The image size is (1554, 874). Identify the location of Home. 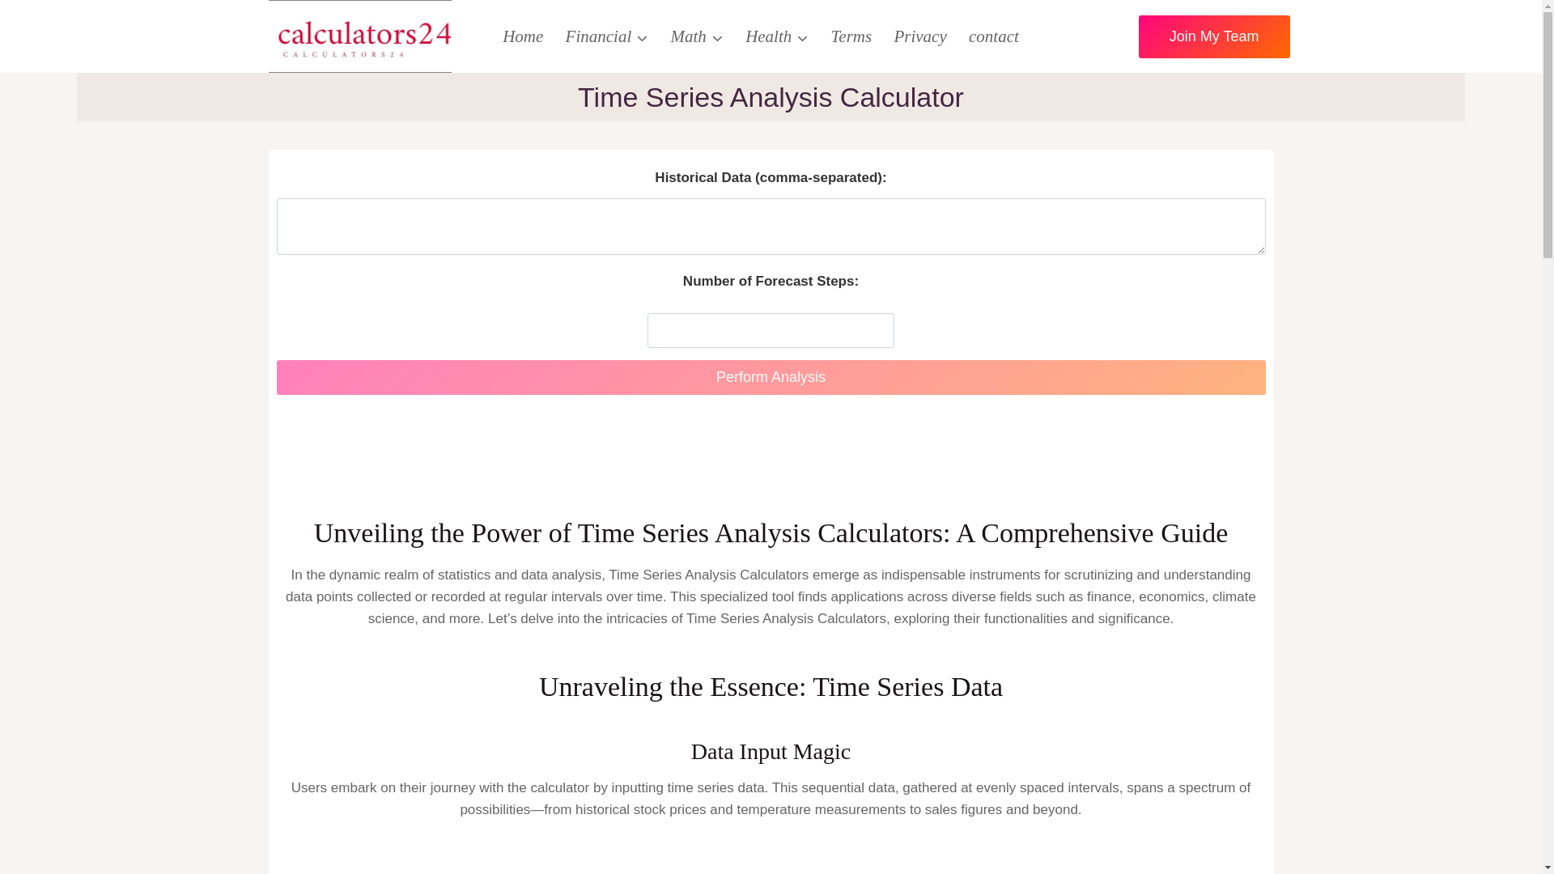
(523, 36).